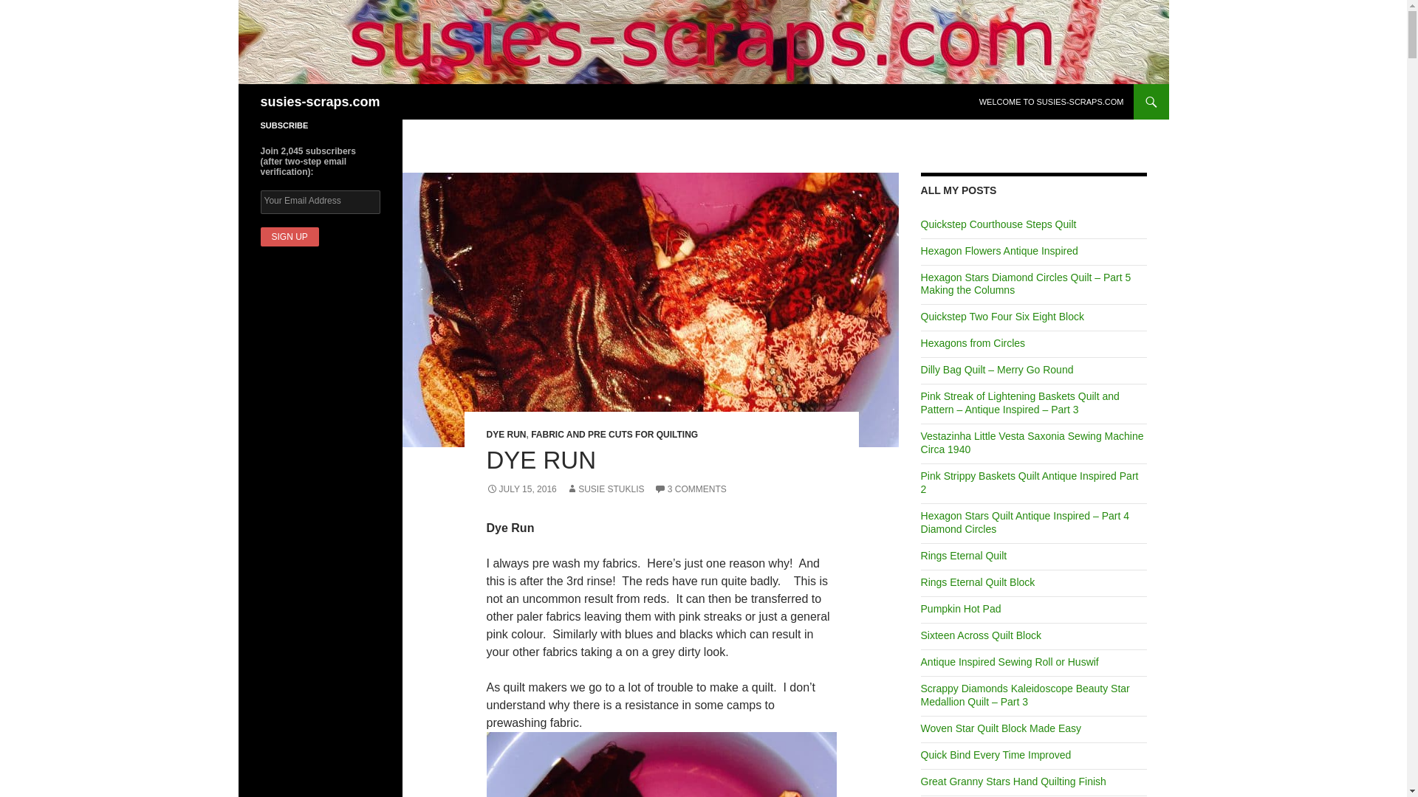 Image resolution: width=1418 pixels, height=797 pixels. I want to click on Sign up, so click(288, 236).